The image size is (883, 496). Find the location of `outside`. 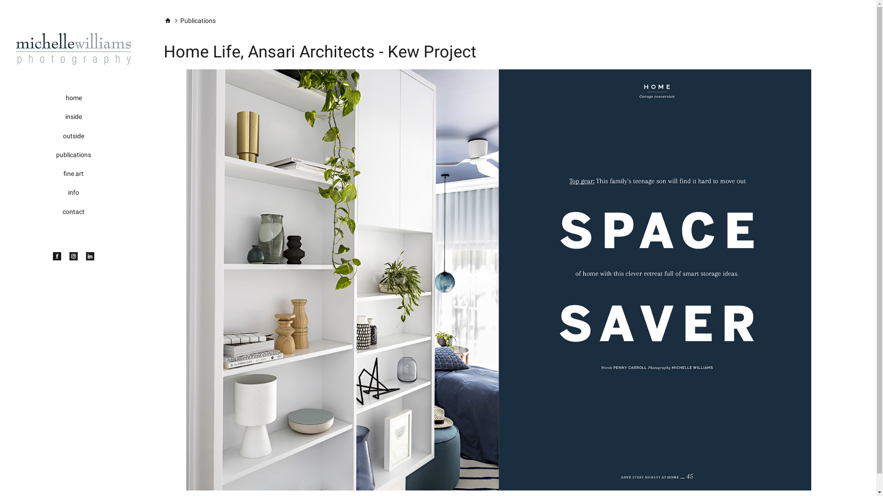

outside is located at coordinates (74, 136).